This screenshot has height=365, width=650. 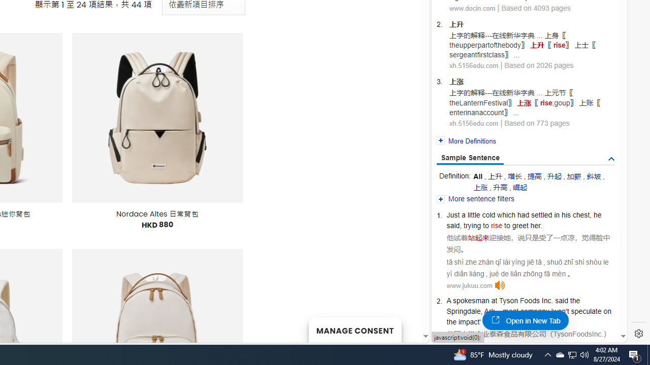 What do you see at coordinates (470, 300) in the screenshot?
I see `spokesman` at bounding box center [470, 300].